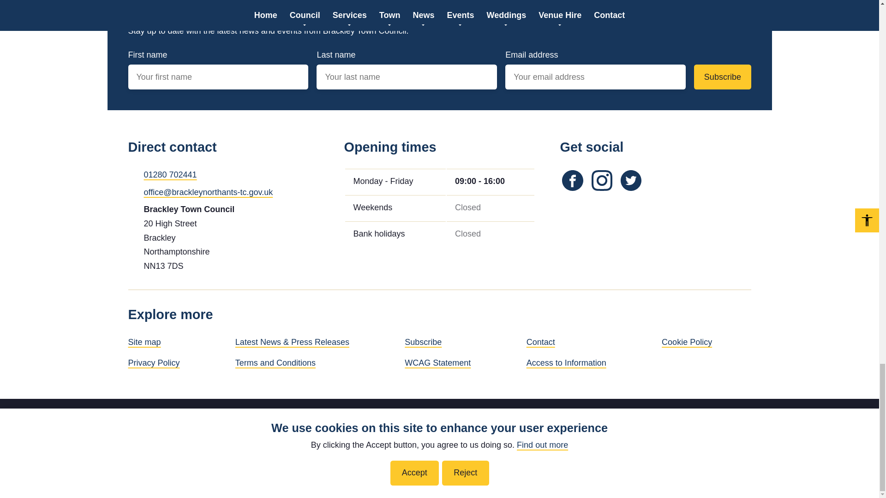  Describe the element at coordinates (132, 191) in the screenshot. I see `Mail` at that location.